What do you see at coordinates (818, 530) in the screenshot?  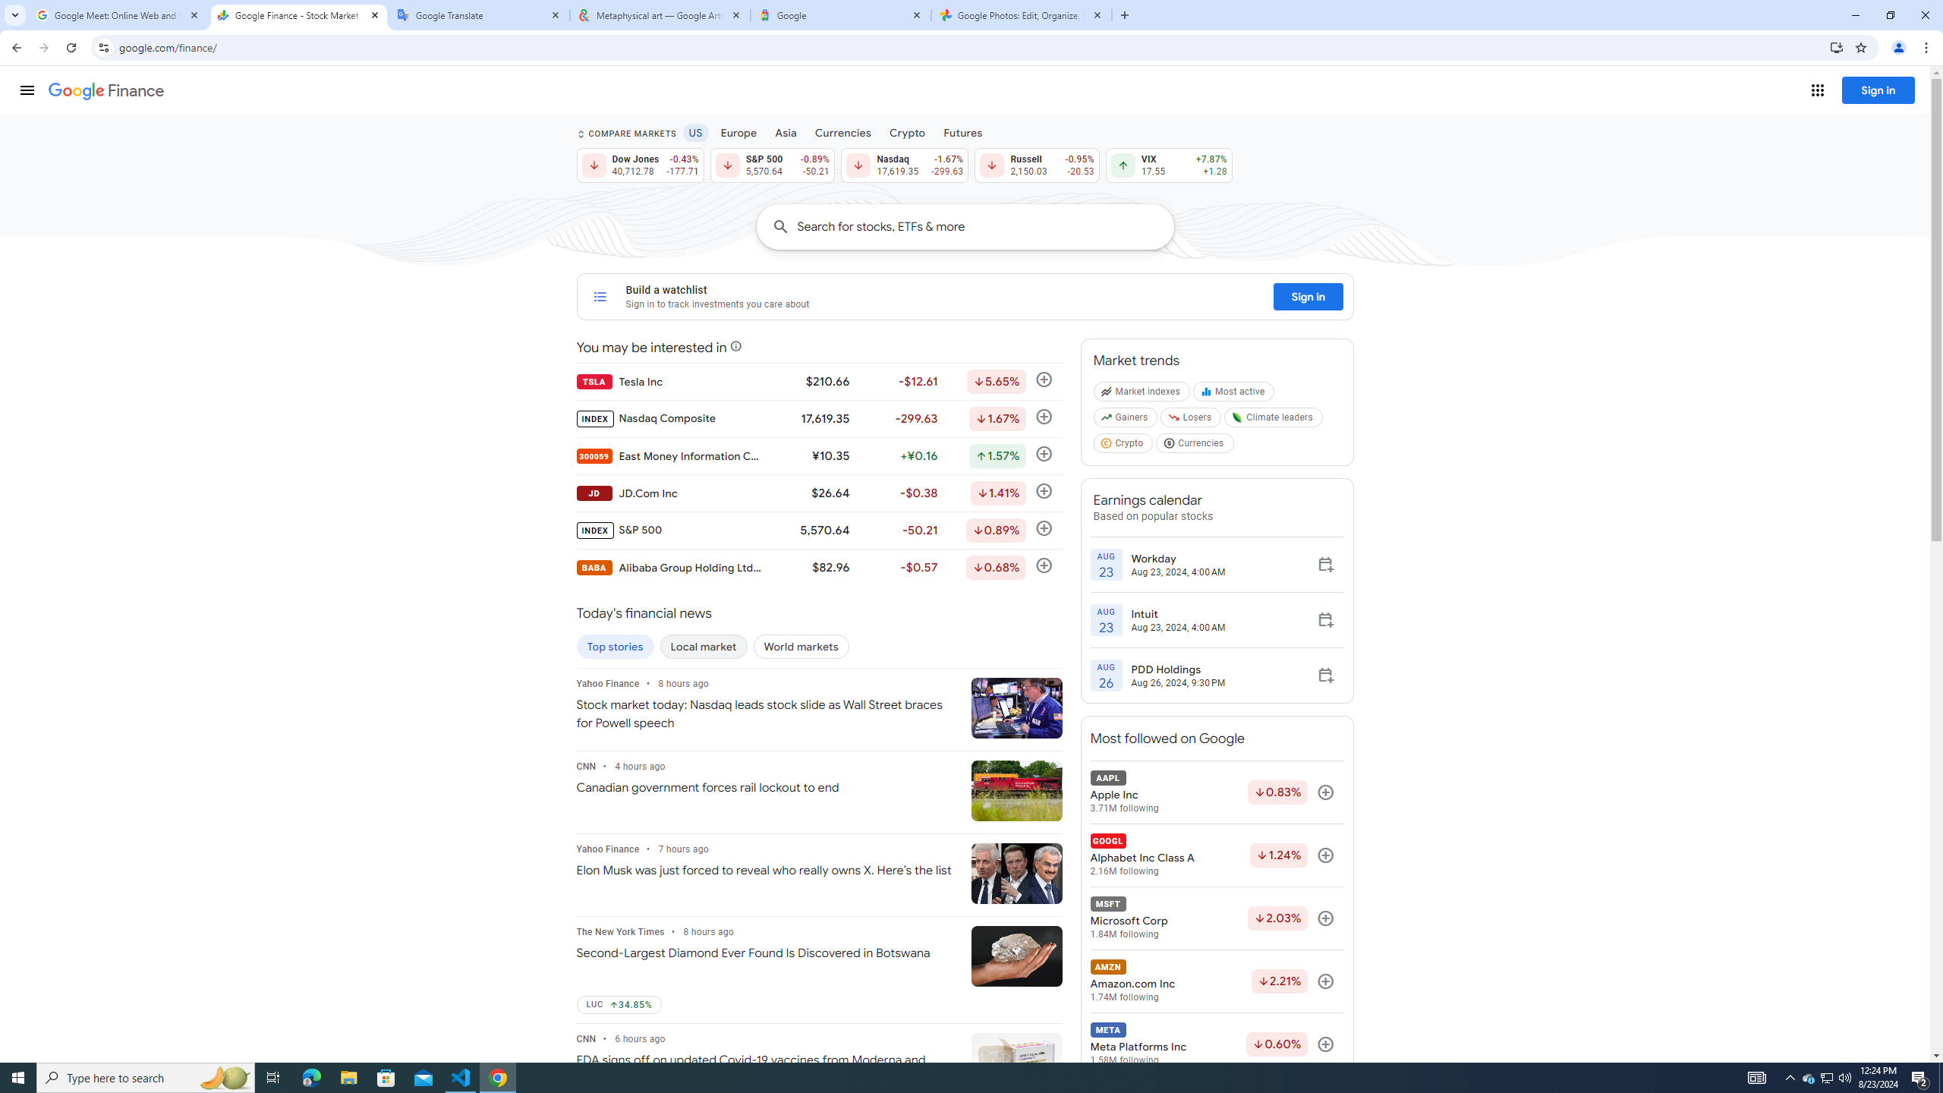 I see `INDEX S&P 500 5,570.64 -50.21 Down by 0.89% Follow` at bounding box center [818, 530].